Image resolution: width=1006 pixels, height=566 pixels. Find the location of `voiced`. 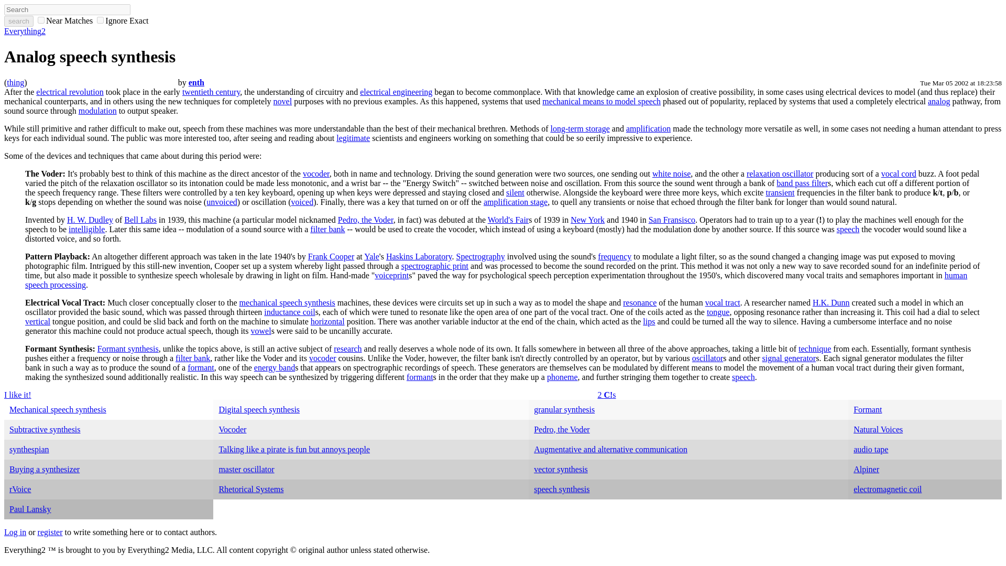

voiced is located at coordinates (303, 202).